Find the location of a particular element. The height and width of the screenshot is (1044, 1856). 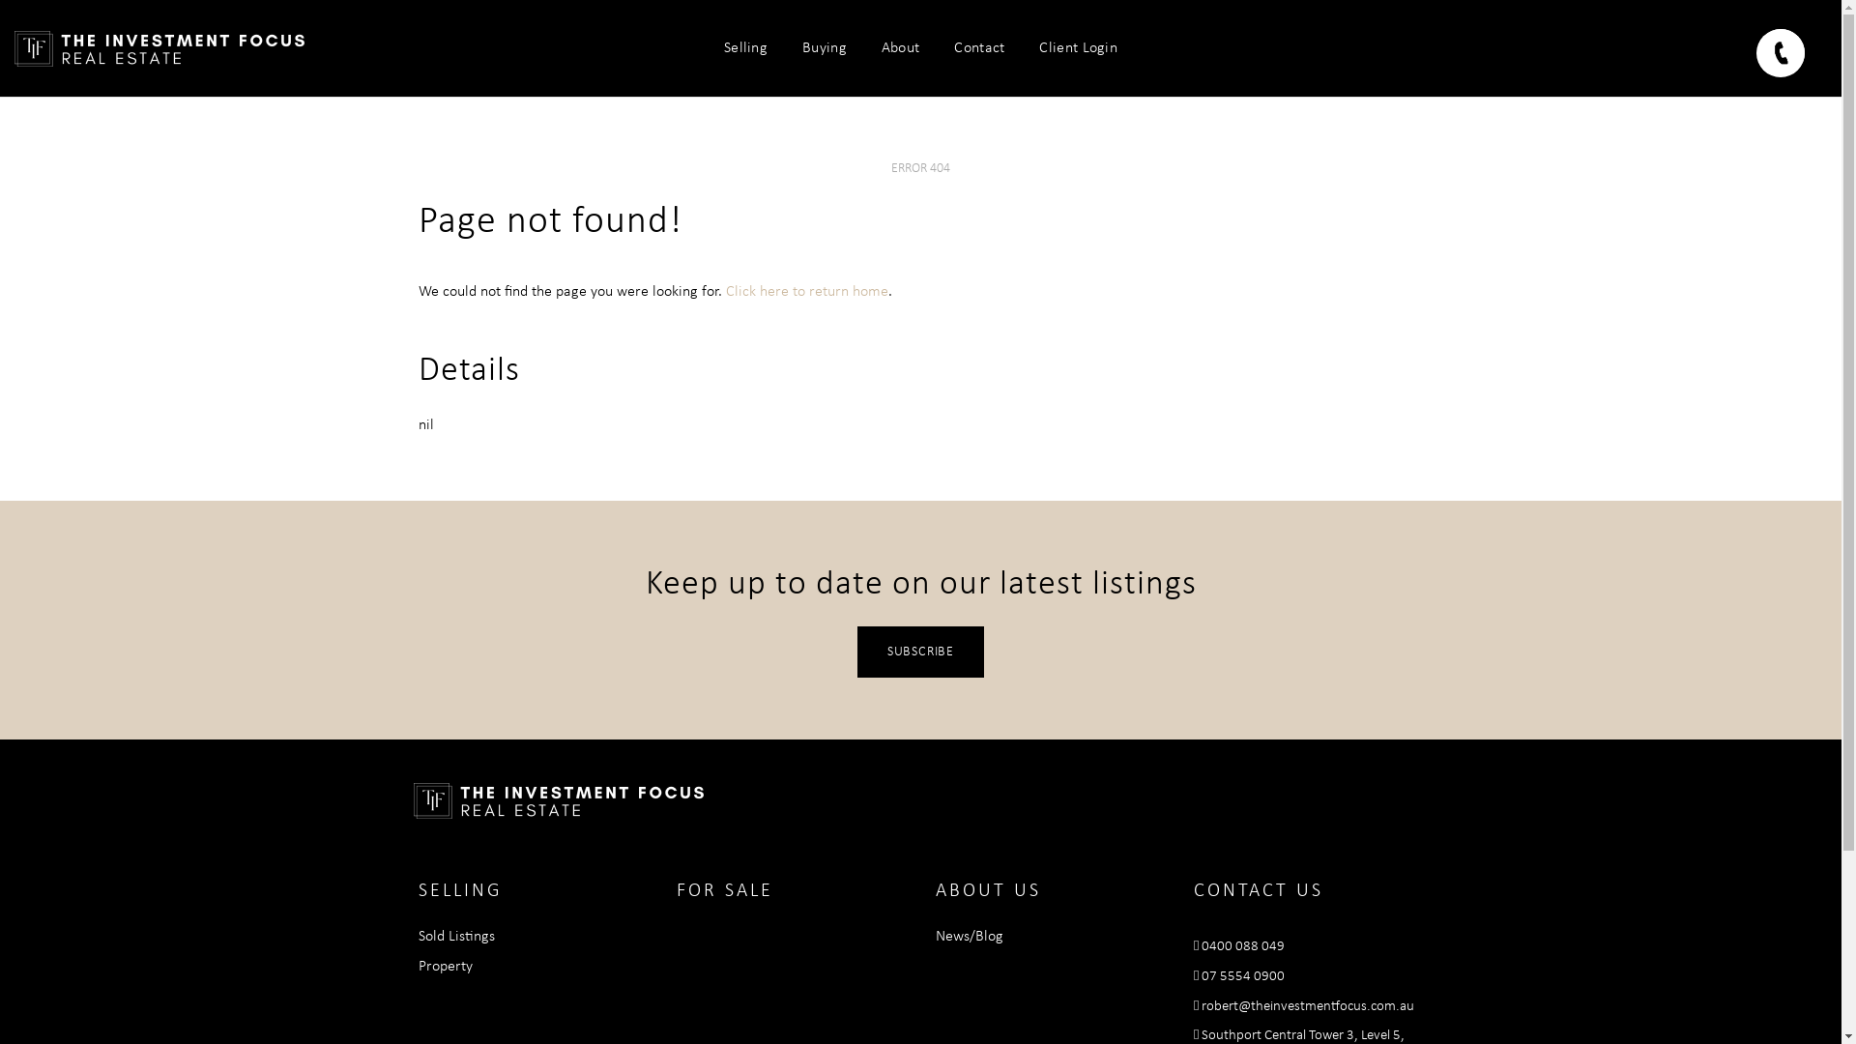

Click here to return home is located at coordinates (806, 292).